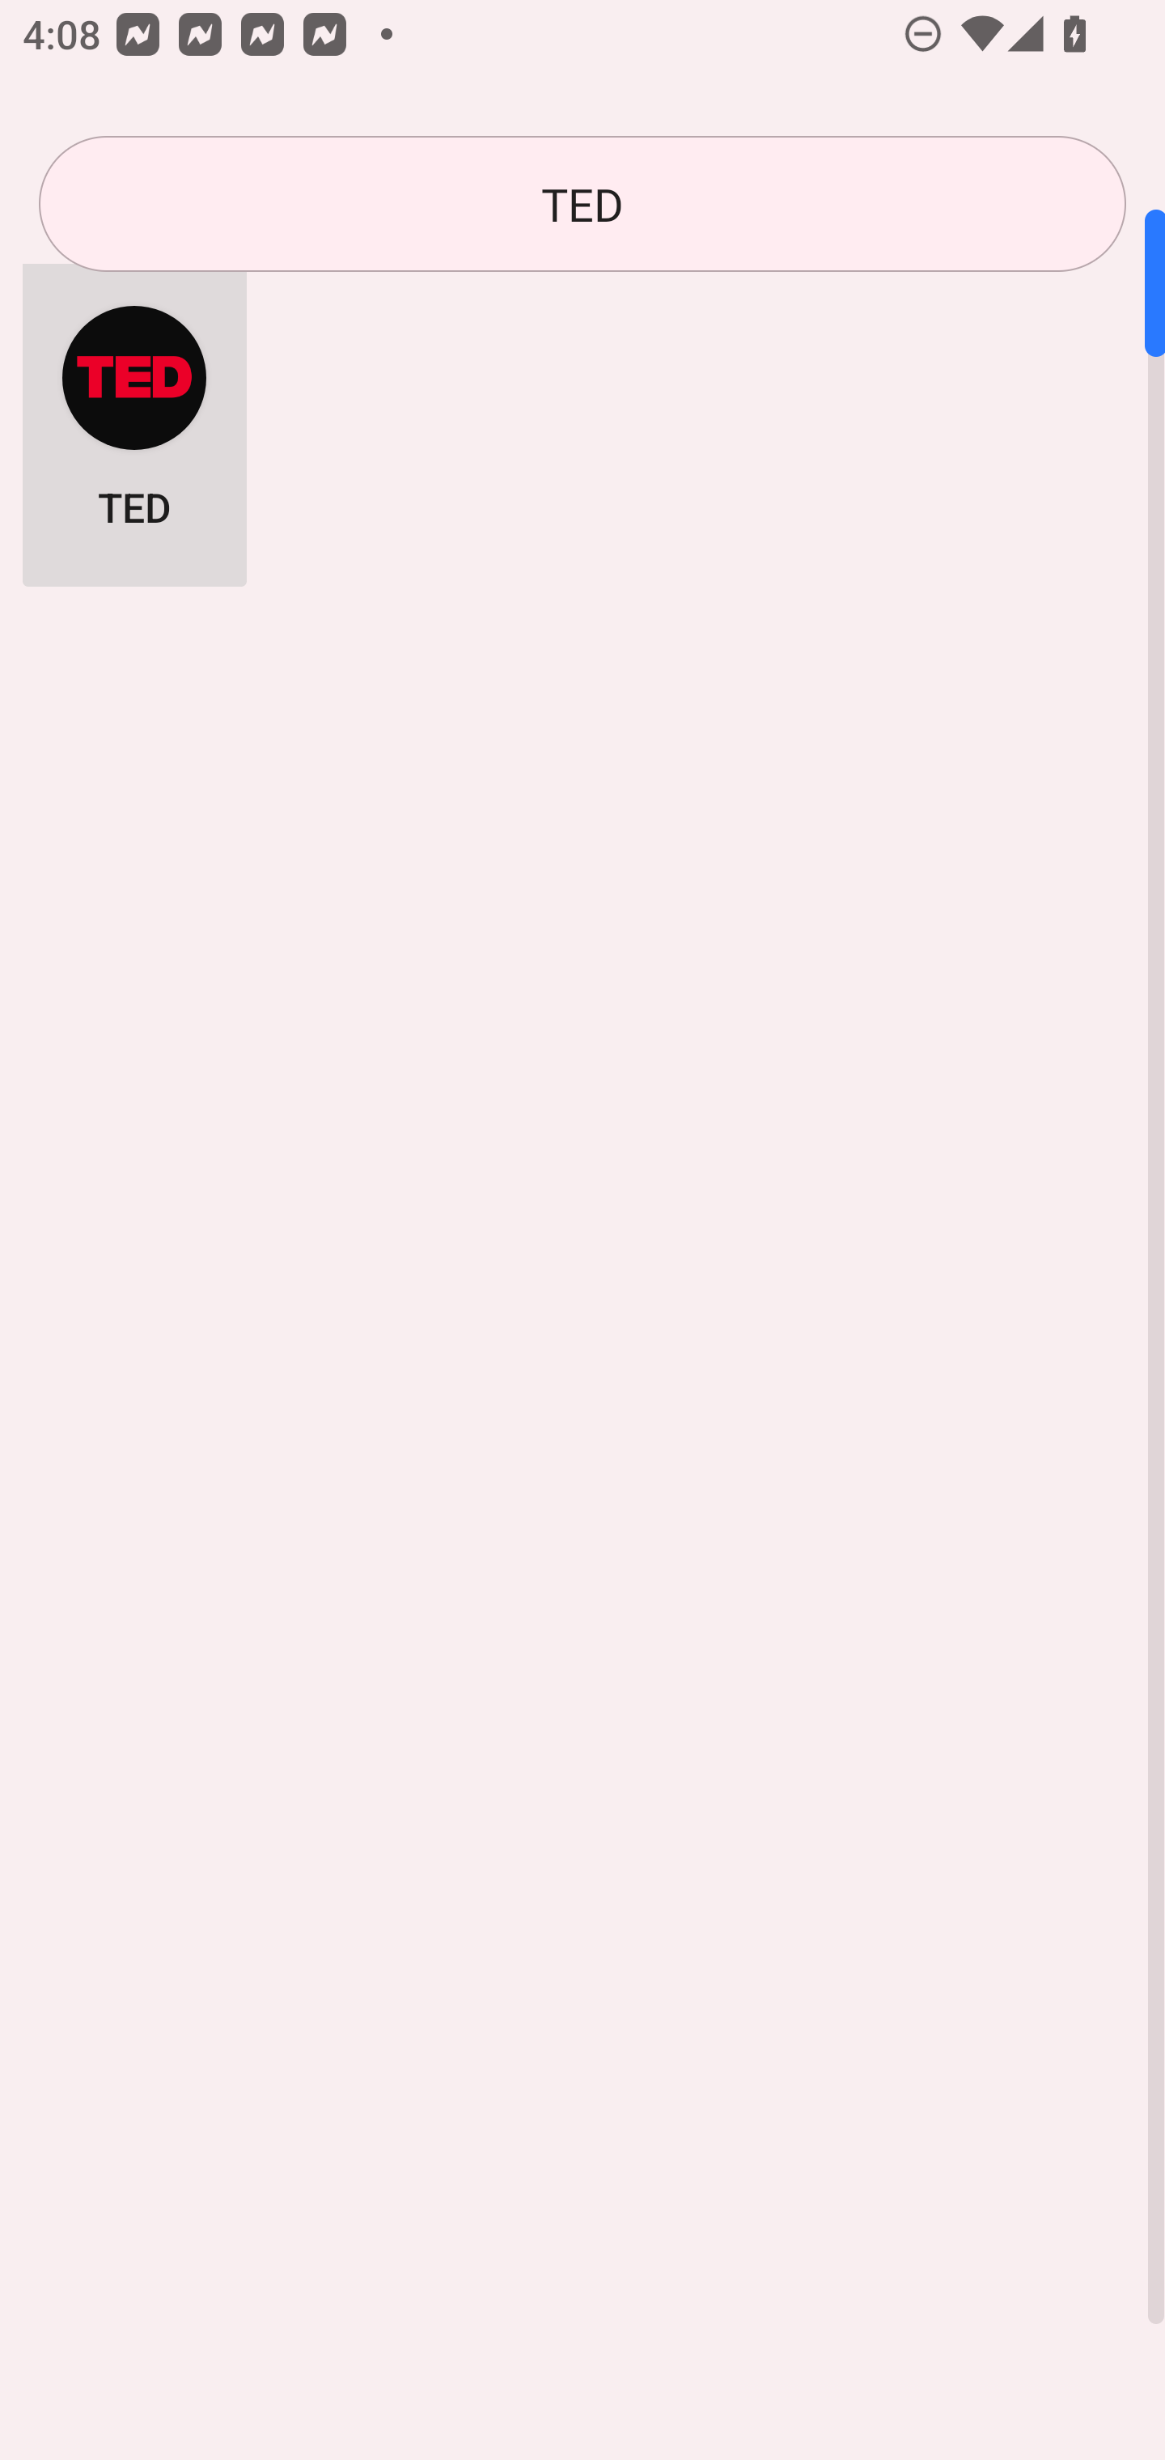 Image resolution: width=1165 pixels, height=2460 pixels. What do you see at coordinates (582, 204) in the screenshot?
I see `TED` at bounding box center [582, 204].